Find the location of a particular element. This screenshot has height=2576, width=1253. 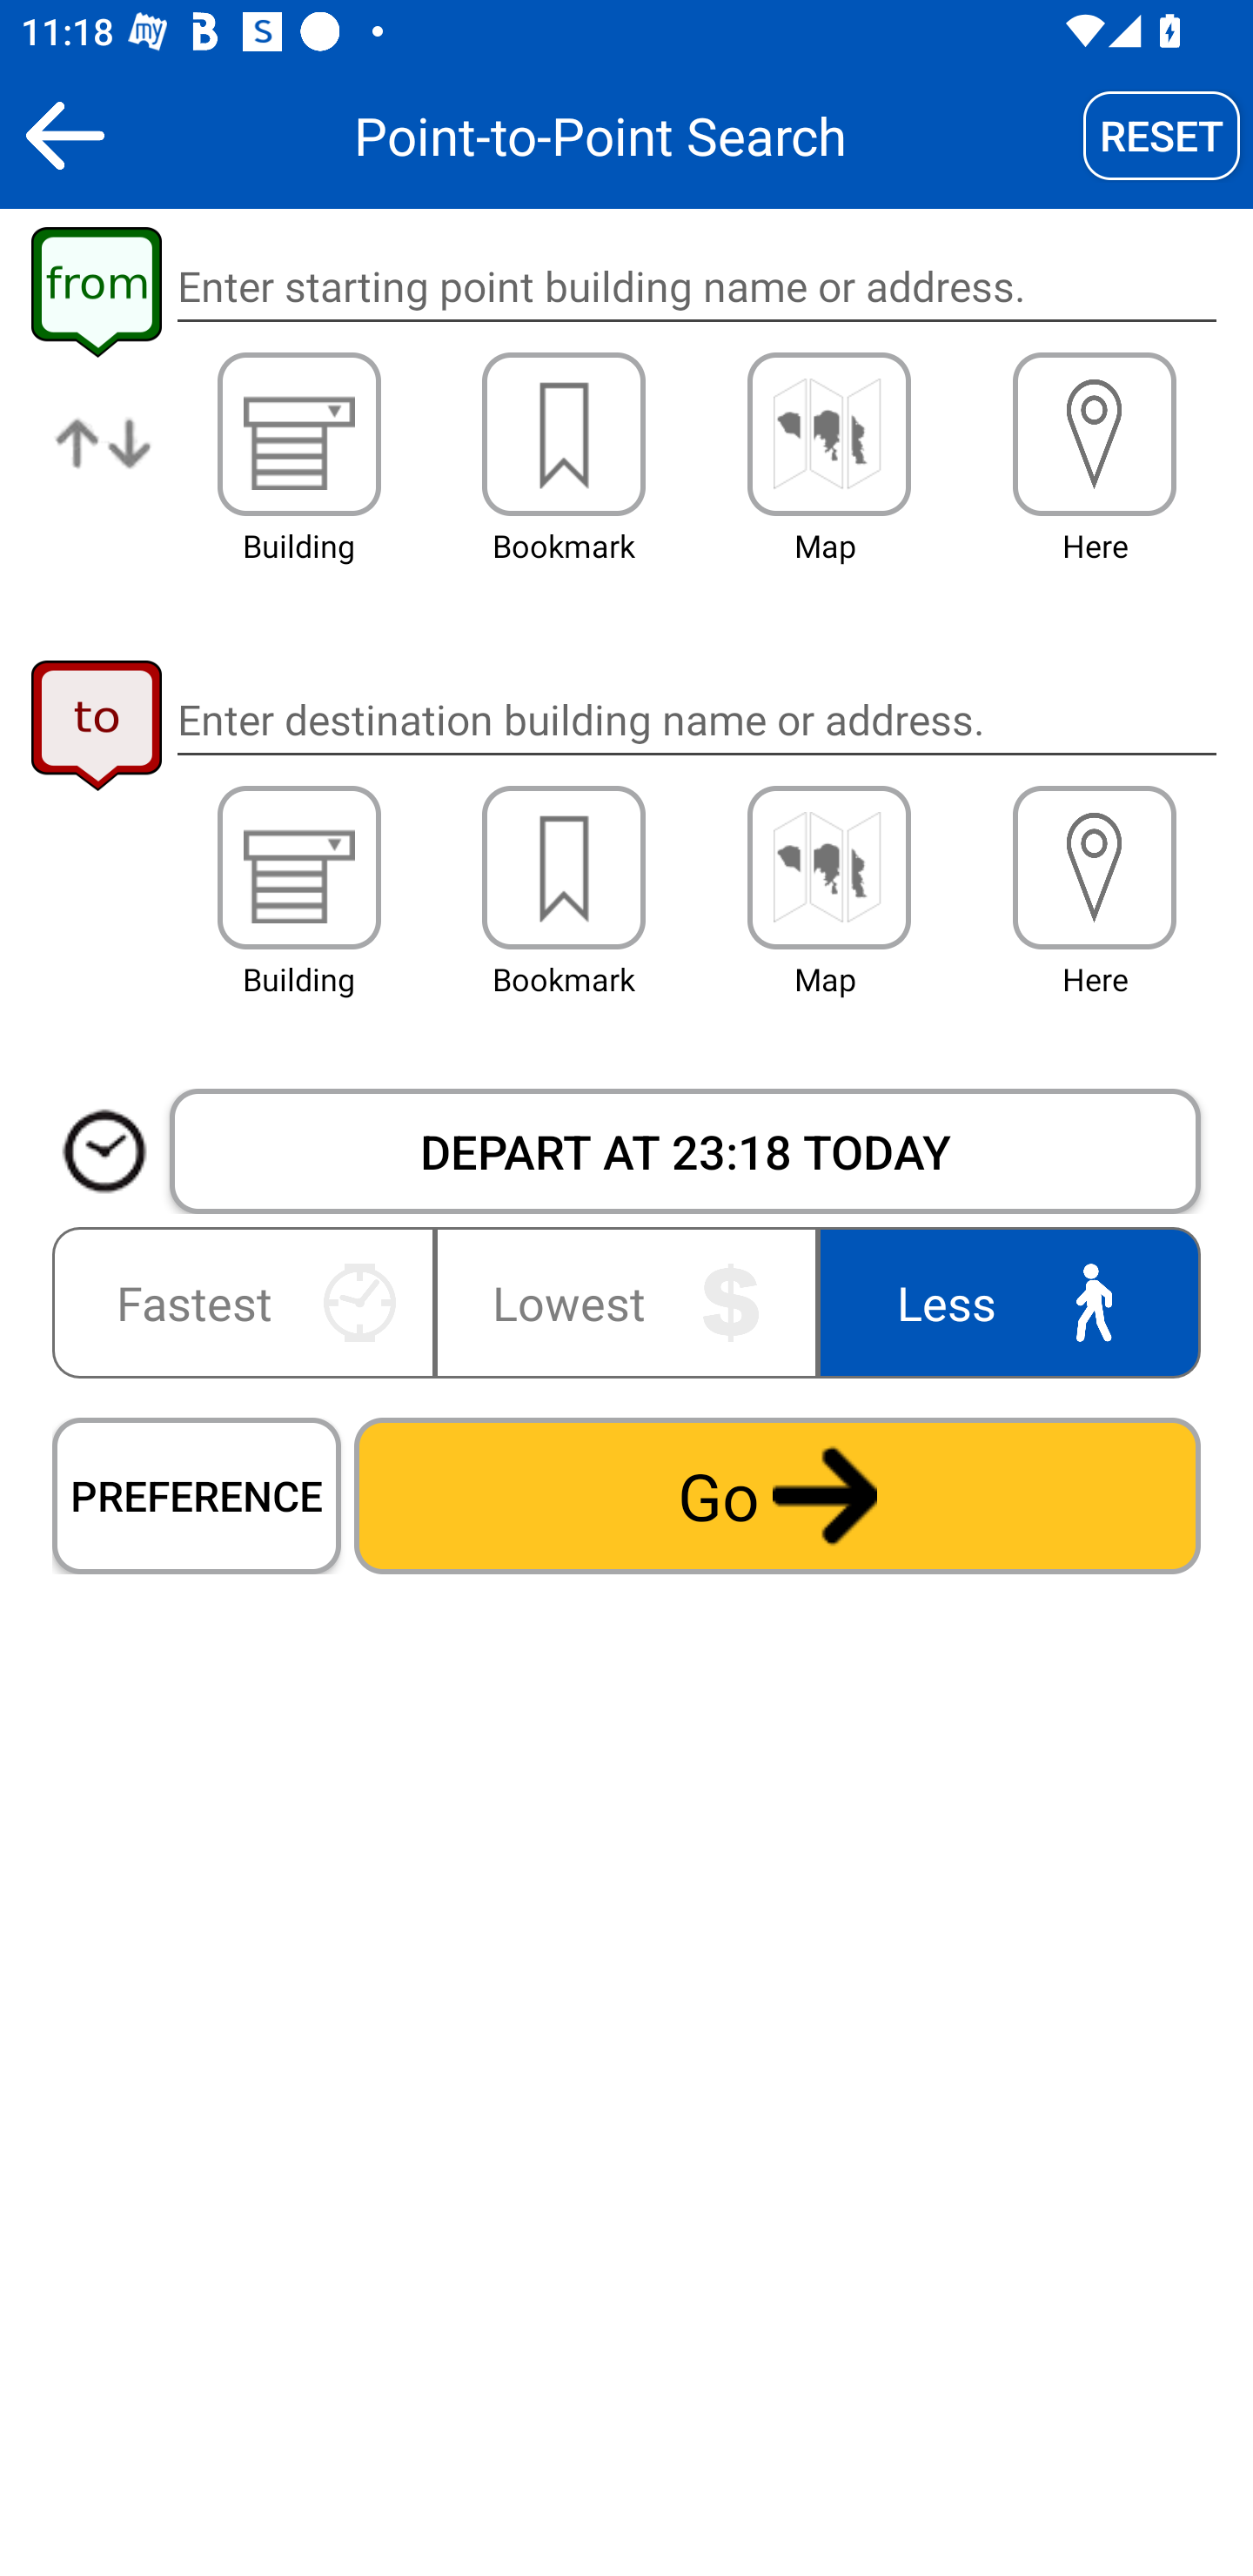

PREFERENCE Preference is located at coordinates (197, 1495).